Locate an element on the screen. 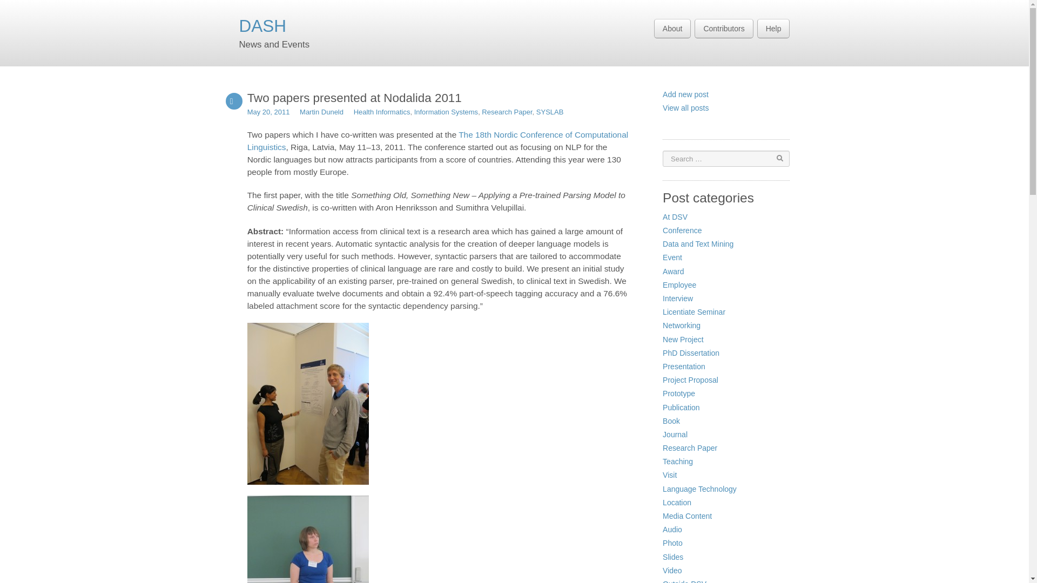  At DSV is located at coordinates (675, 217).